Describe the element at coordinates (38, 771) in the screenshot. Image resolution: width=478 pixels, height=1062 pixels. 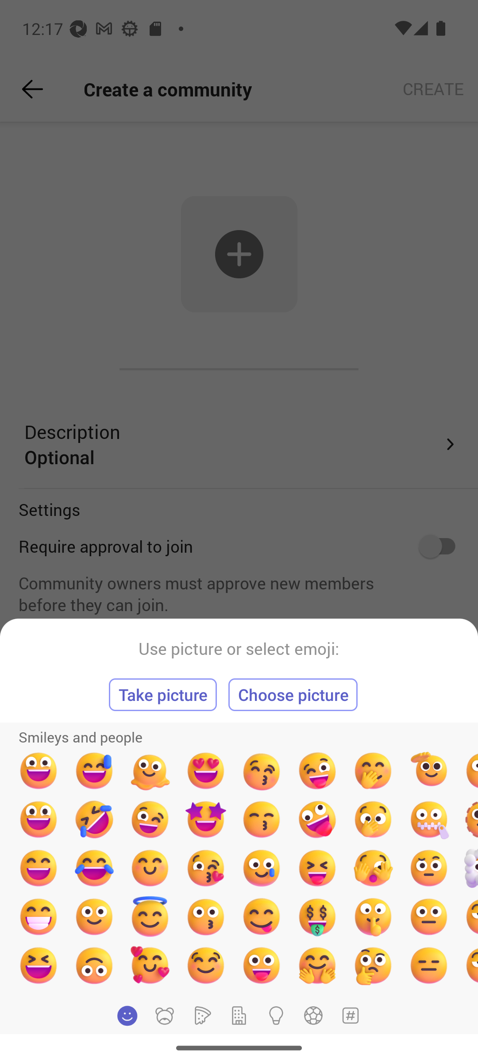
I see `Grinning face with big eyes emoji` at that location.